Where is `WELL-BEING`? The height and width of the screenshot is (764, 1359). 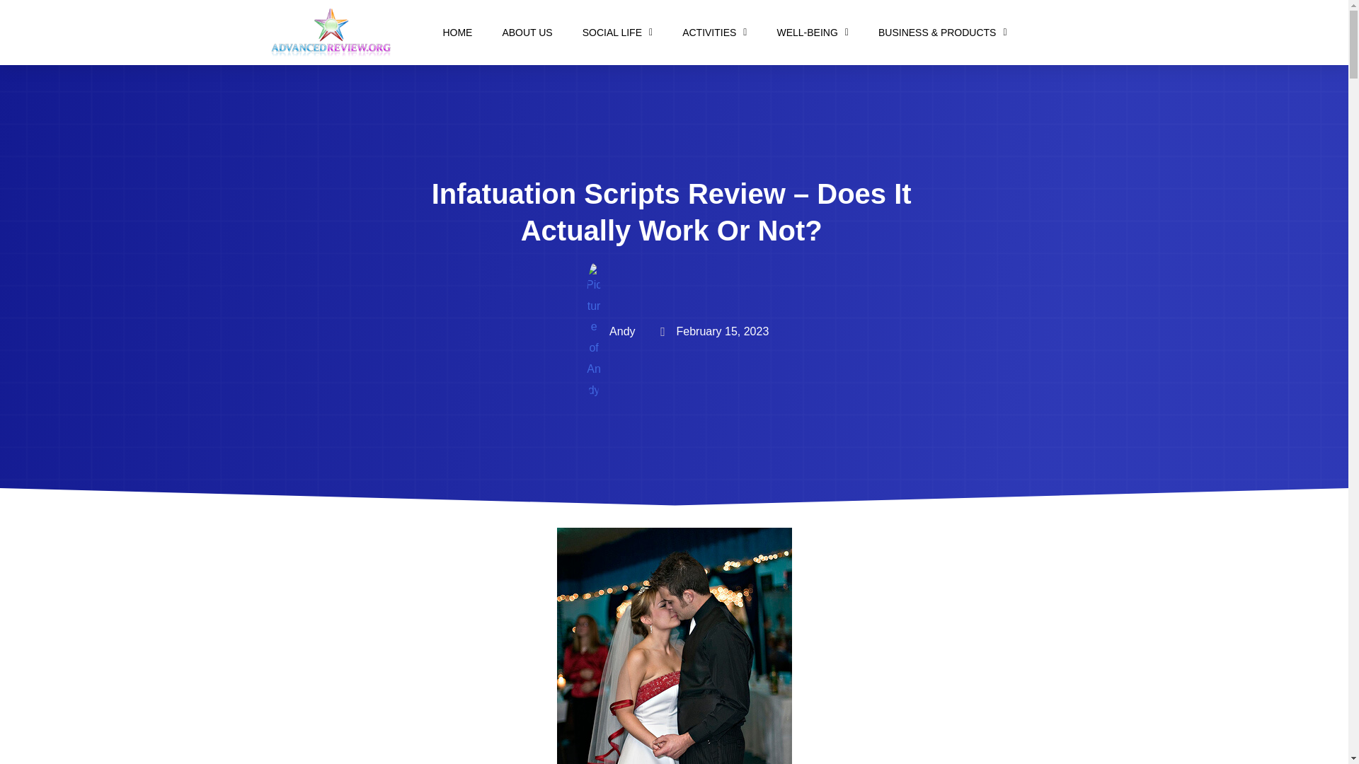 WELL-BEING is located at coordinates (812, 33).